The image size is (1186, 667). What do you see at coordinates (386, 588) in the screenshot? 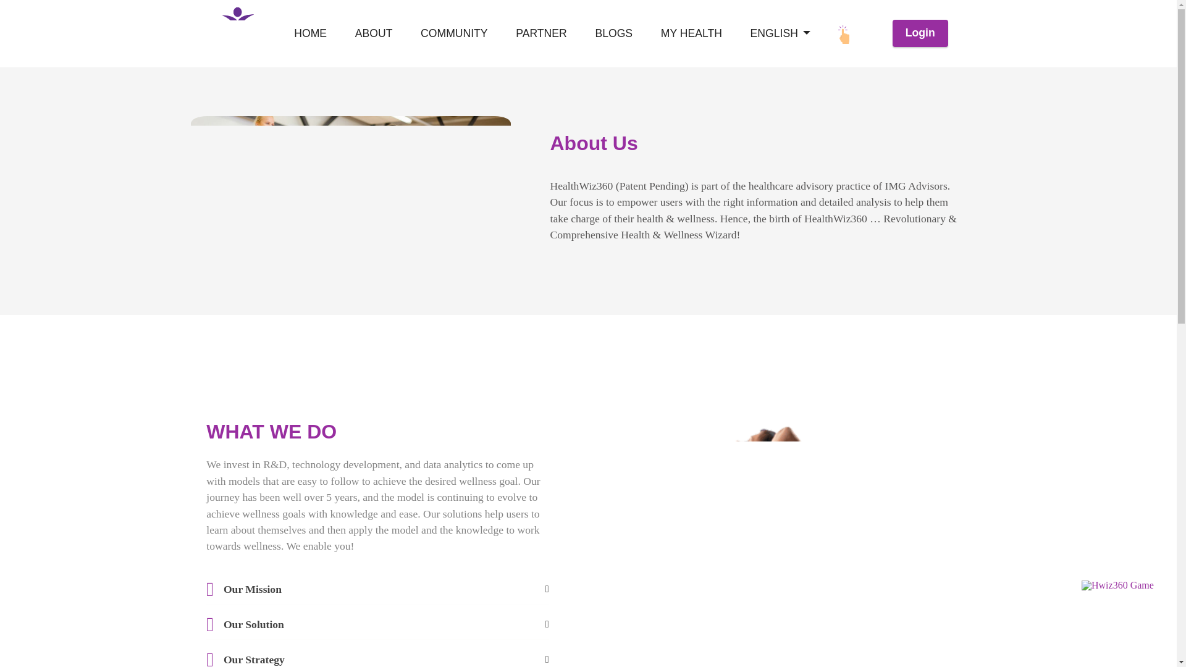
I see `Our Mission` at bounding box center [386, 588].